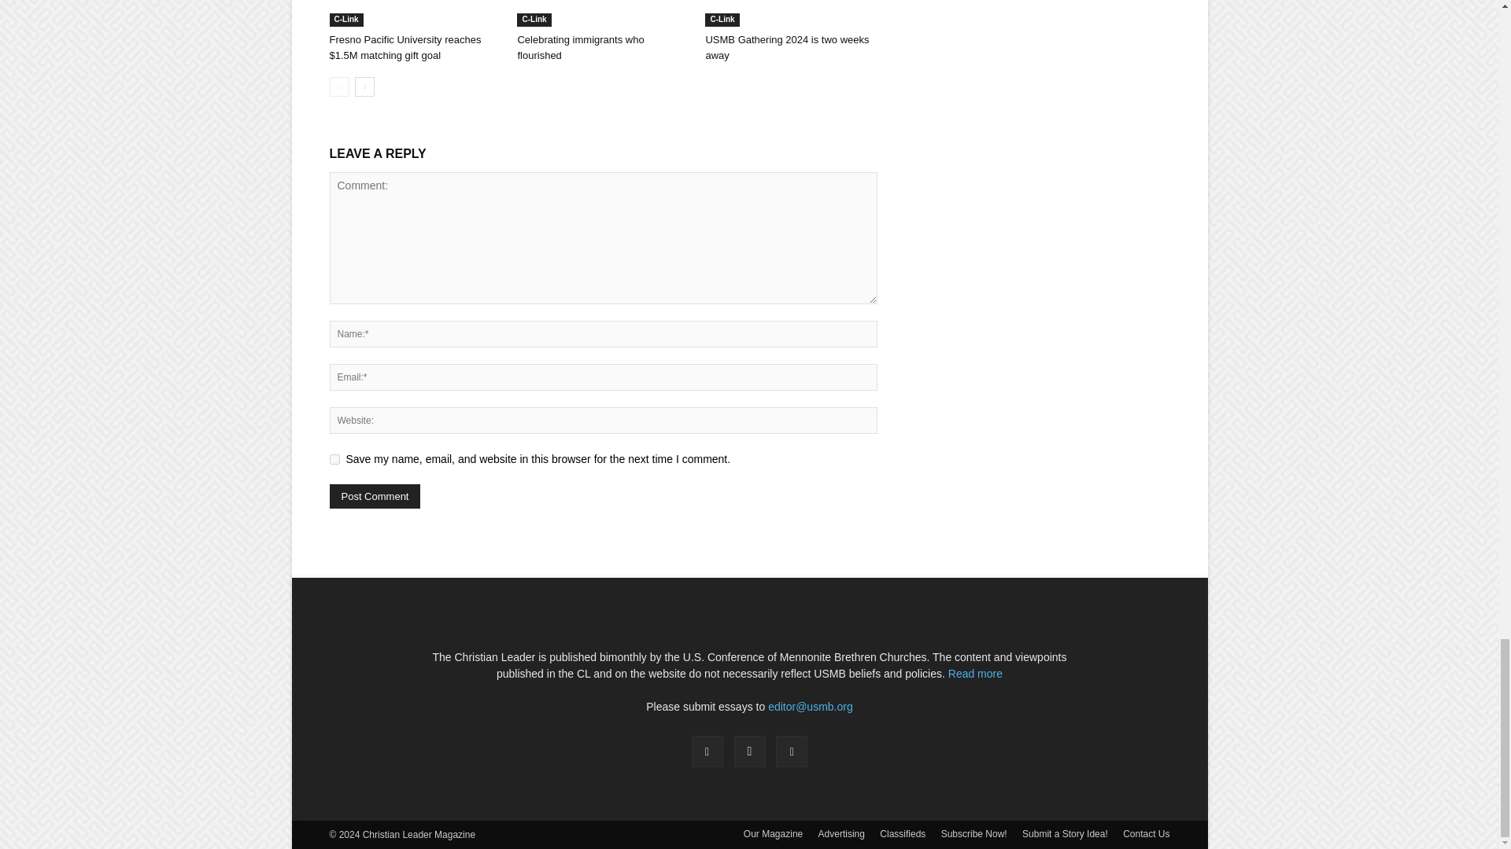 The image size is (1511, 849). Describe the element at coordinates (334, 459) in the screenshot. I see `yes` at that location.